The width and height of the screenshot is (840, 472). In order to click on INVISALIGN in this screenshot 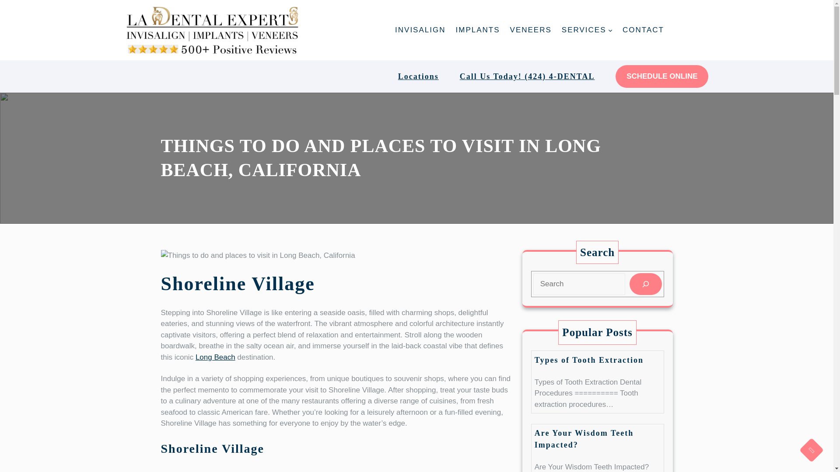, I will do `click(420, 30)`.